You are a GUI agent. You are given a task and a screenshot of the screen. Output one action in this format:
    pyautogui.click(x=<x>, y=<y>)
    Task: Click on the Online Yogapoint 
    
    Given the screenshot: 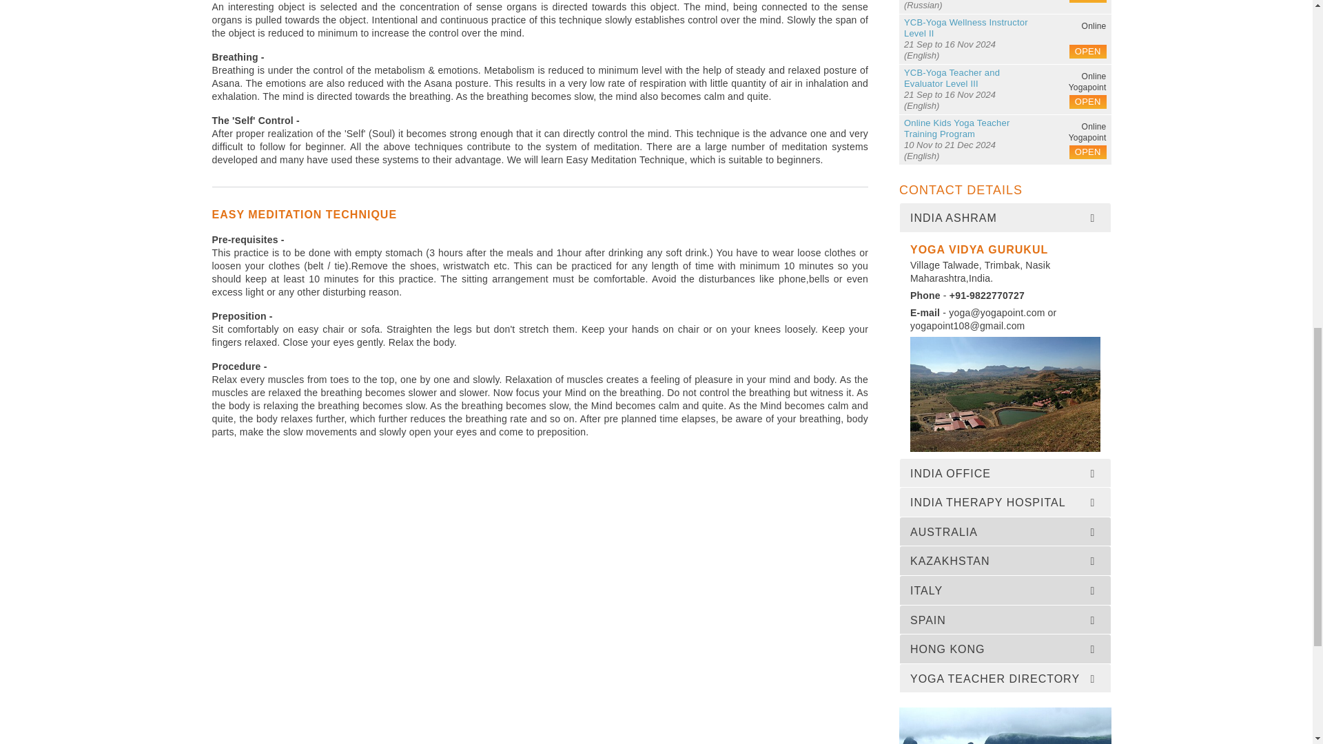 What is the action you would take?
    pyautogui.click(x=1076, y=127)
    